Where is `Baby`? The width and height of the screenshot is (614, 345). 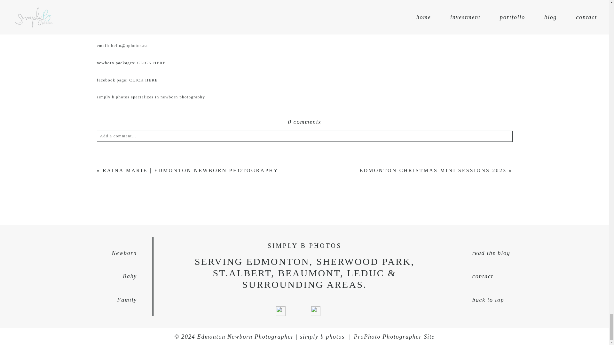 Baby is located at coordinates (76, 276).